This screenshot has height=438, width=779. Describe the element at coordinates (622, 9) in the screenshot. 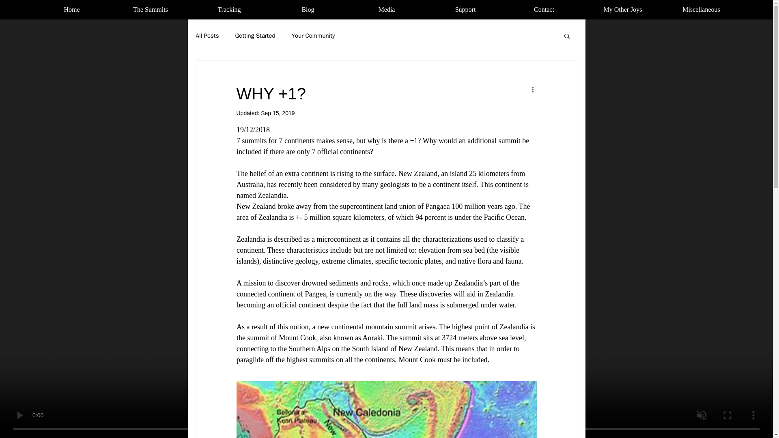

I see `My Other Joys` at that location.